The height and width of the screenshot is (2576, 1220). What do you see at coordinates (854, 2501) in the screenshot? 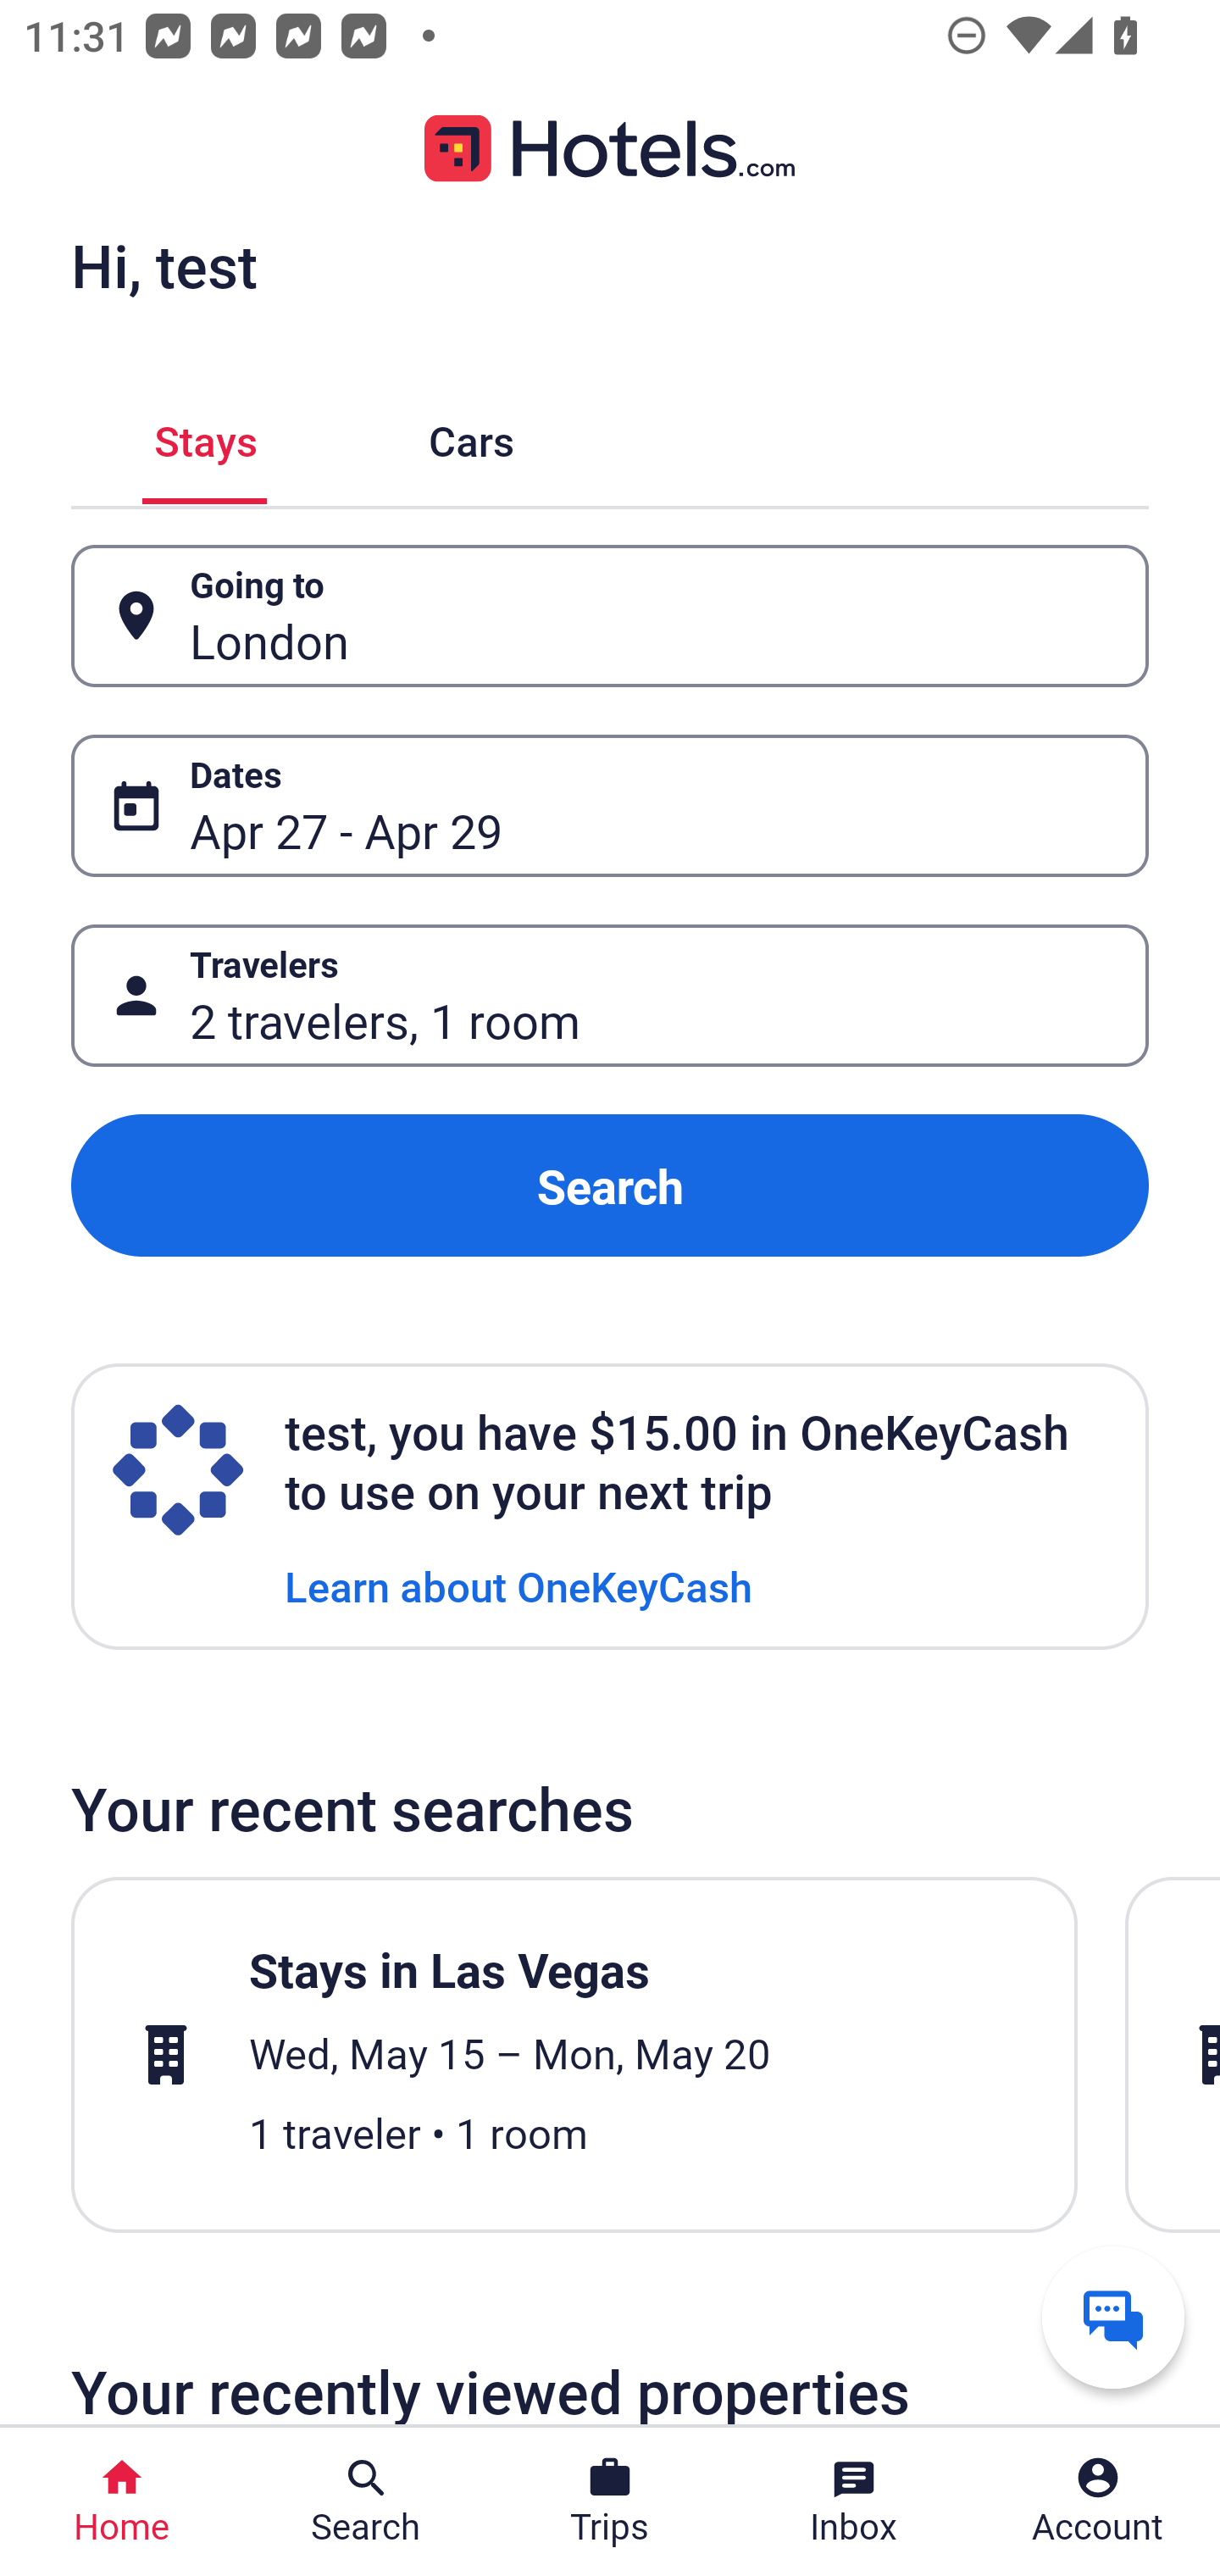
I see `Inbox Inbox Button` at bounding box center [854, 2501].